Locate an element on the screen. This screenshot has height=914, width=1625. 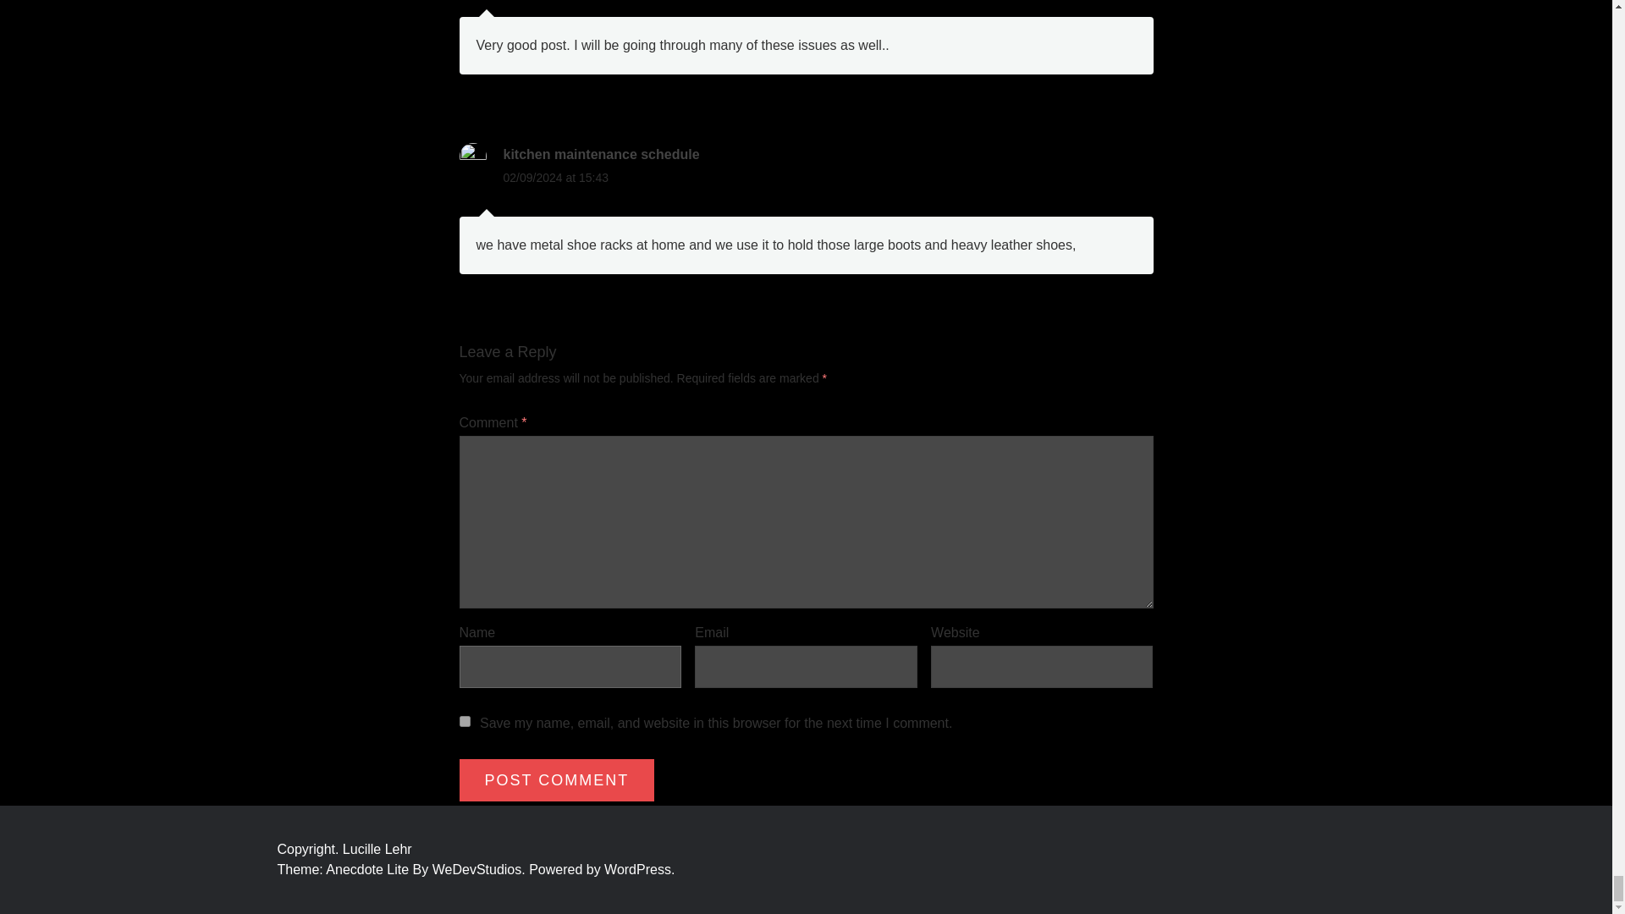
WeDevStudios is located at coordinates (481, 869).